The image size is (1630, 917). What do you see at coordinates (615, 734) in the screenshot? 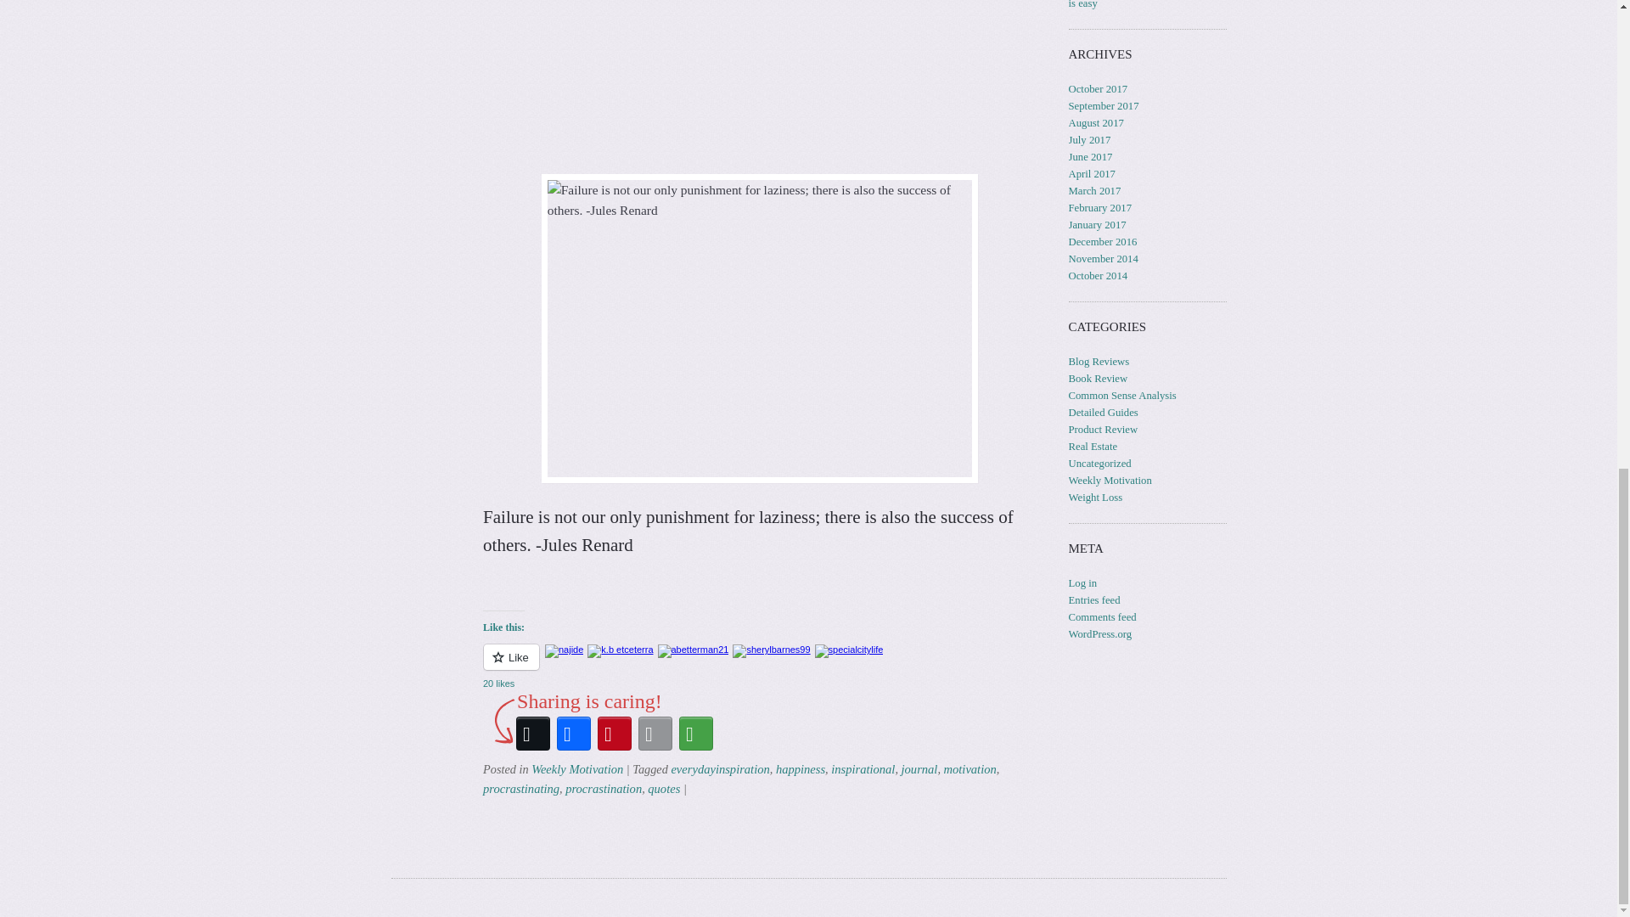
I see `Pinterest` at bounding box center [615, 734].